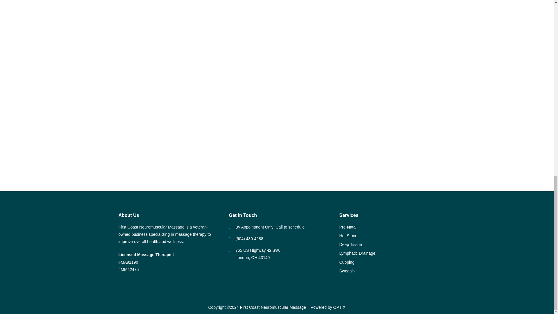 The width and height of the screenshot is (558, 314). Describe the element at coordinates (328, 308) in the screenshot. I see `Powered by OPTIX` at that location.